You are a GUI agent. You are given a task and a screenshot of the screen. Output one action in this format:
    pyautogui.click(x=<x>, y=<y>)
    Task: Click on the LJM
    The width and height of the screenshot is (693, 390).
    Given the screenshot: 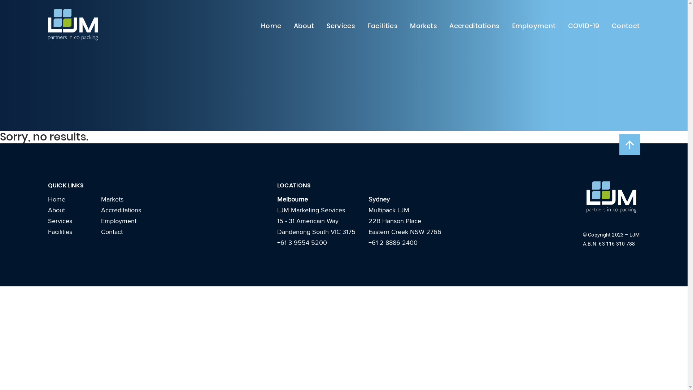 What is the action you would take?
    pyautogui.click(x=635, y=235)
    